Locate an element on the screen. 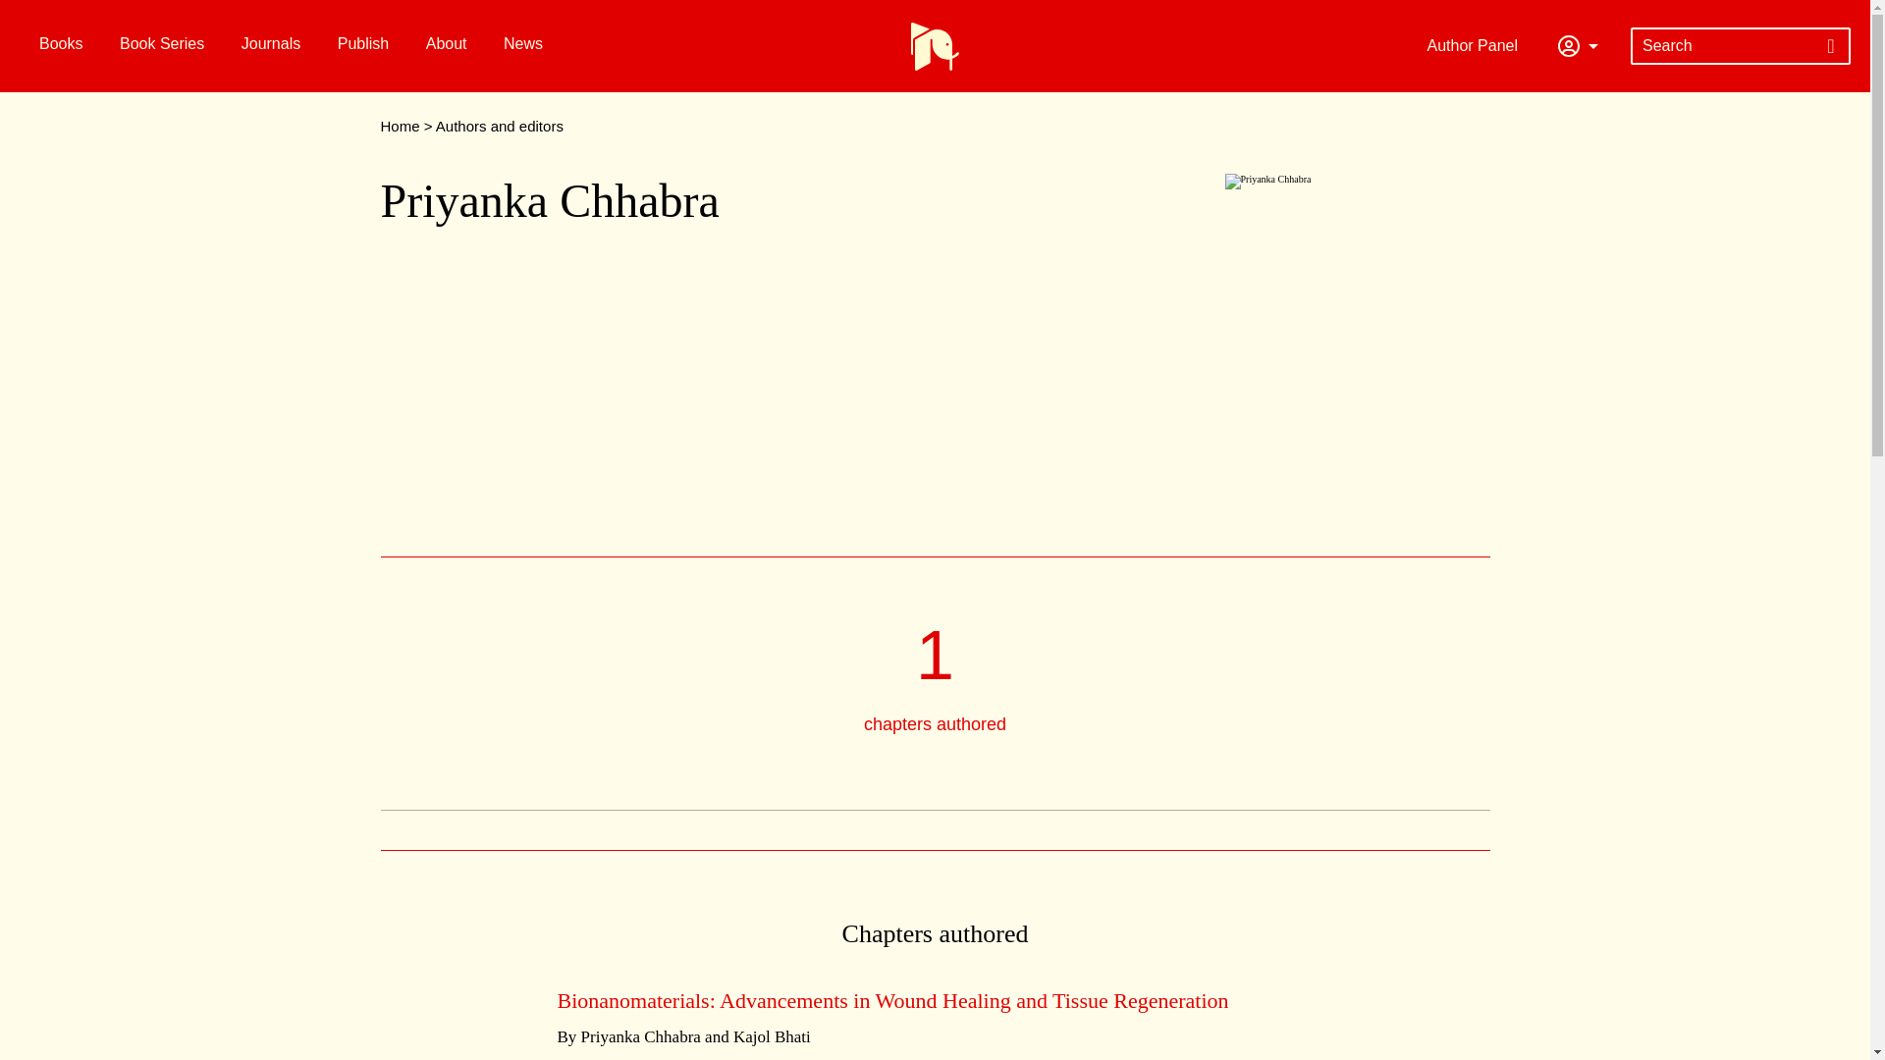 This screenshot has height=1060, width=1885. Book Series is located at coordinates (159, 43).